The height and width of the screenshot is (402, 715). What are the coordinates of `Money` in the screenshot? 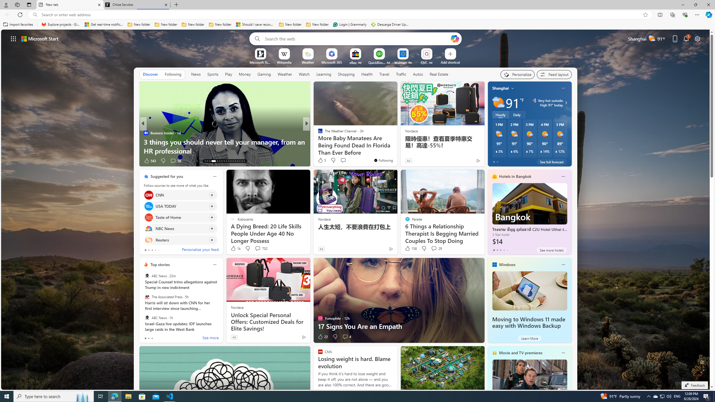 It's located at (244, 74).